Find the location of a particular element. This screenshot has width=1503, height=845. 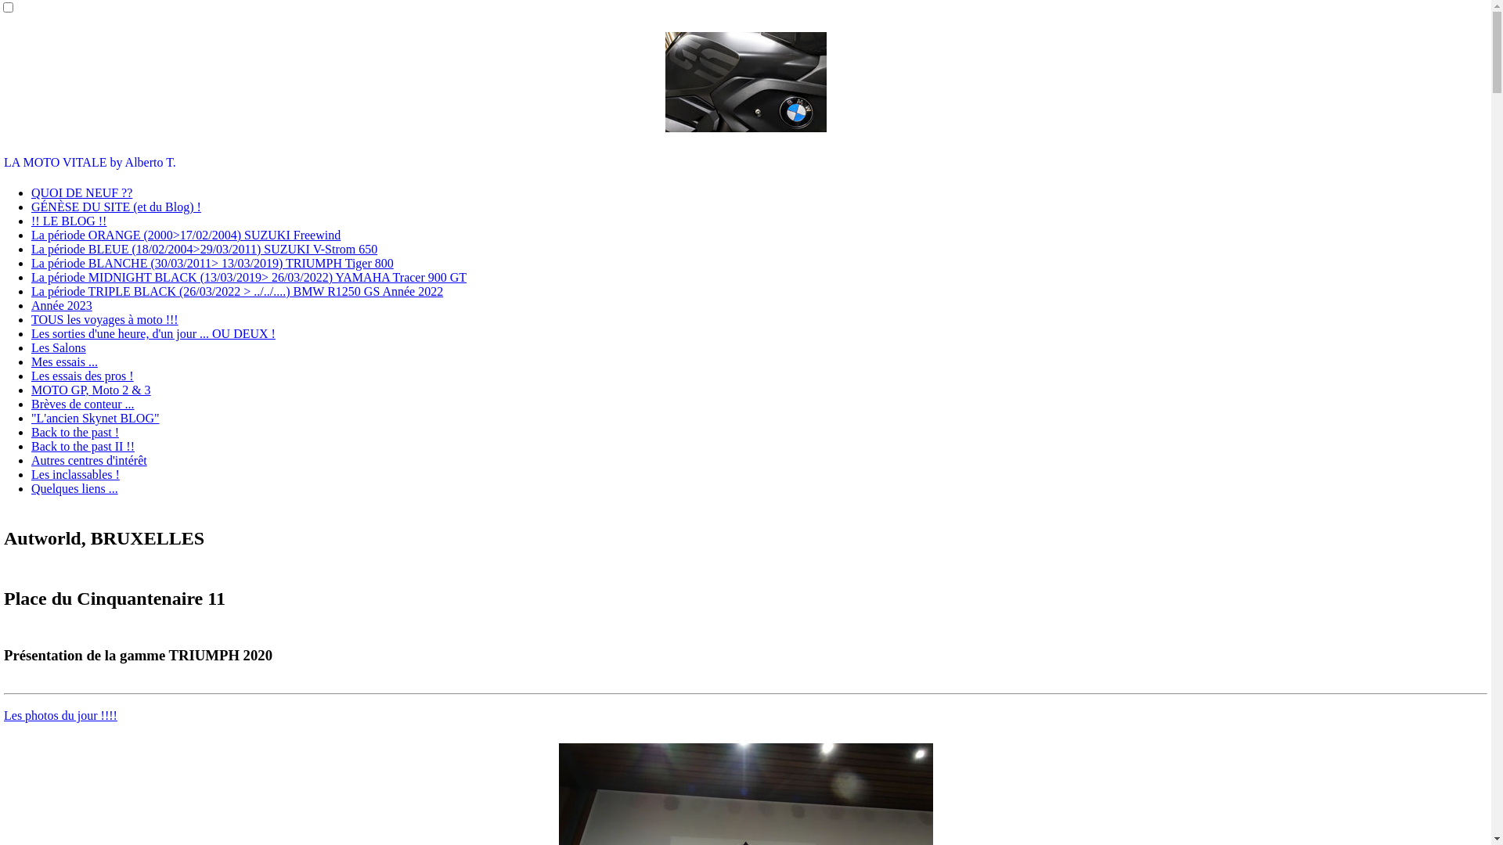

!! LE BLOG !! is located at coordinates (69, 221).